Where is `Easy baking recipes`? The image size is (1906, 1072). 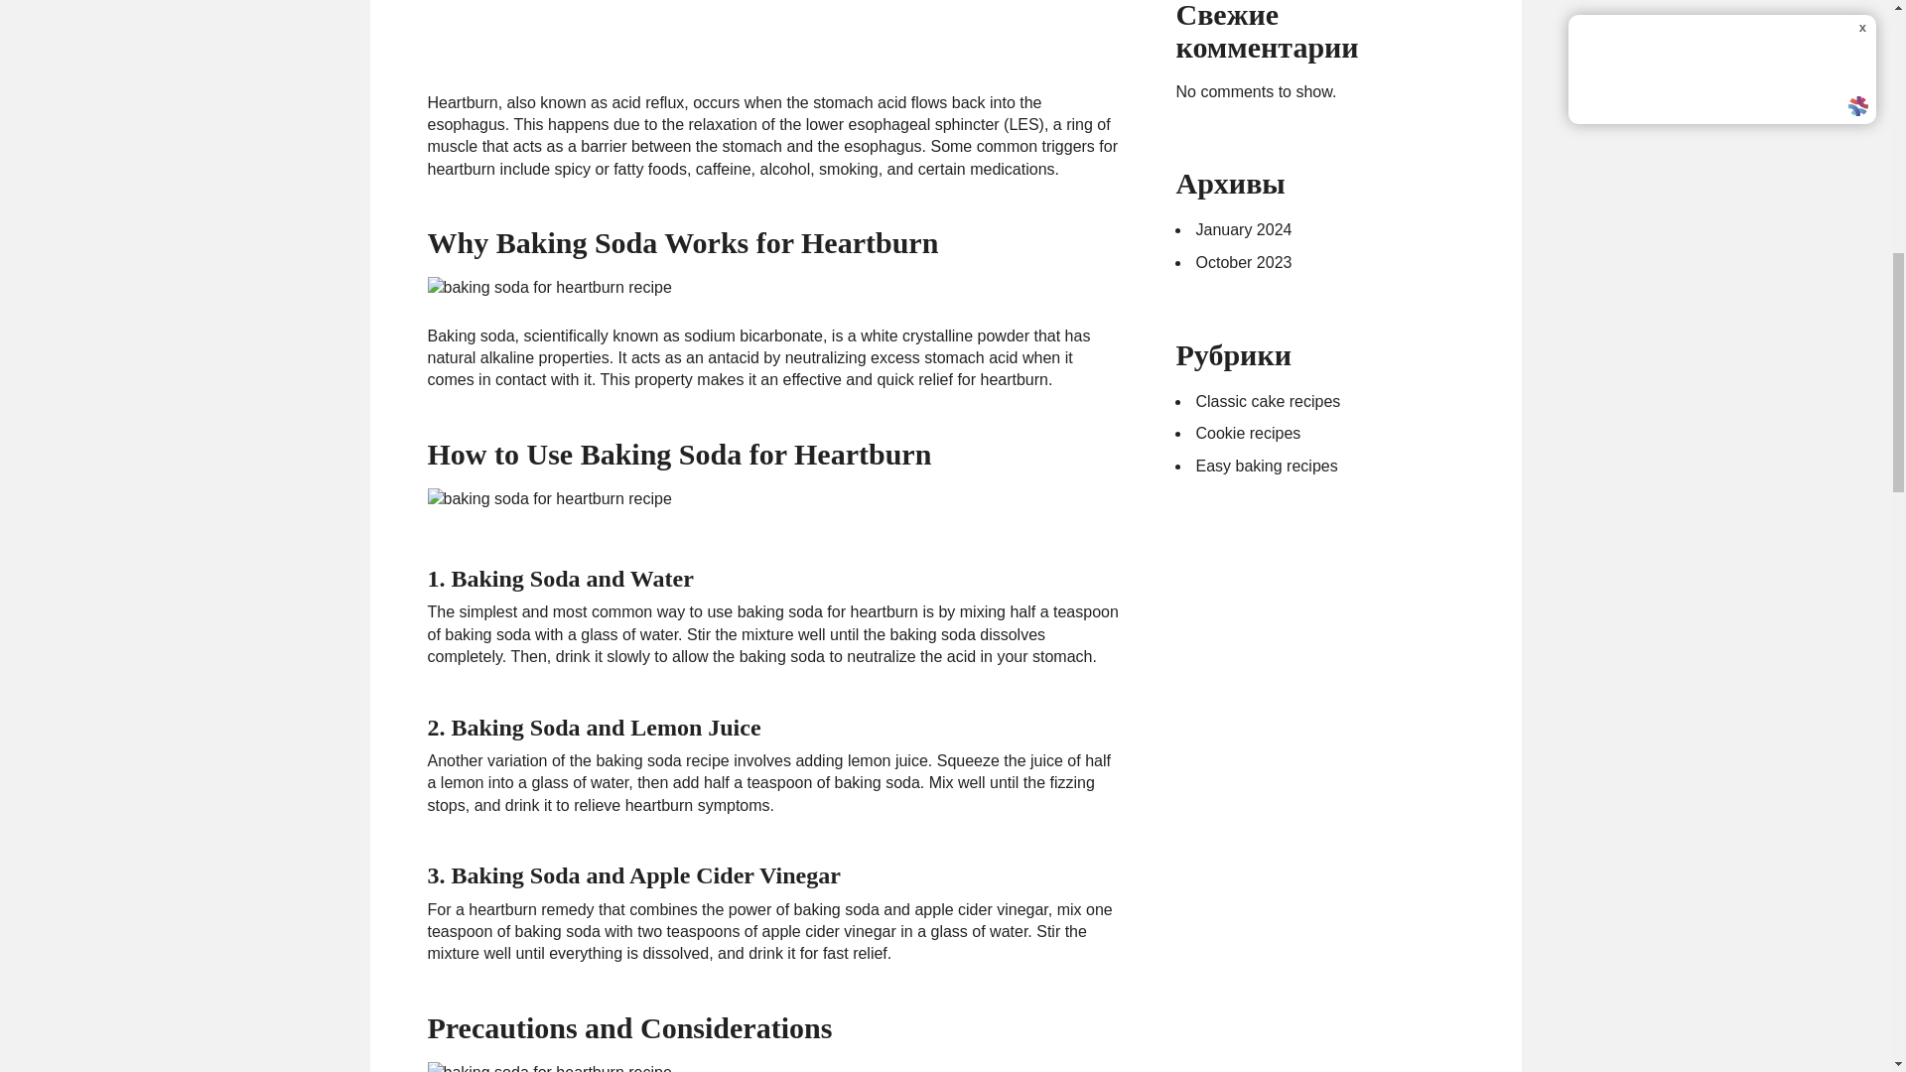 Easy baking recipes is located at coordinates (1266, 467).